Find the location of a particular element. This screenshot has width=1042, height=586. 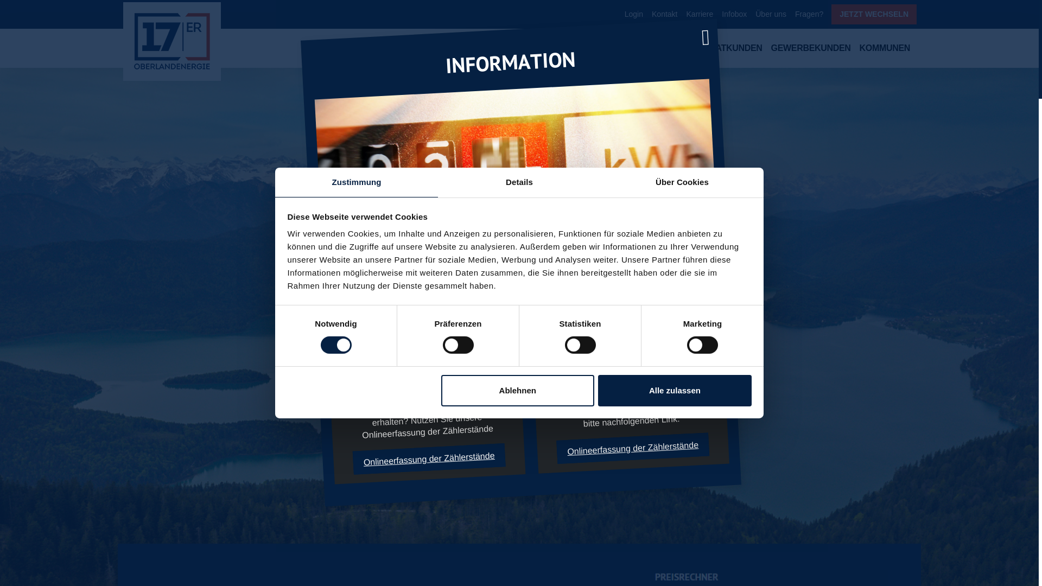

Zustimmung is located at coordinates (356, 182).